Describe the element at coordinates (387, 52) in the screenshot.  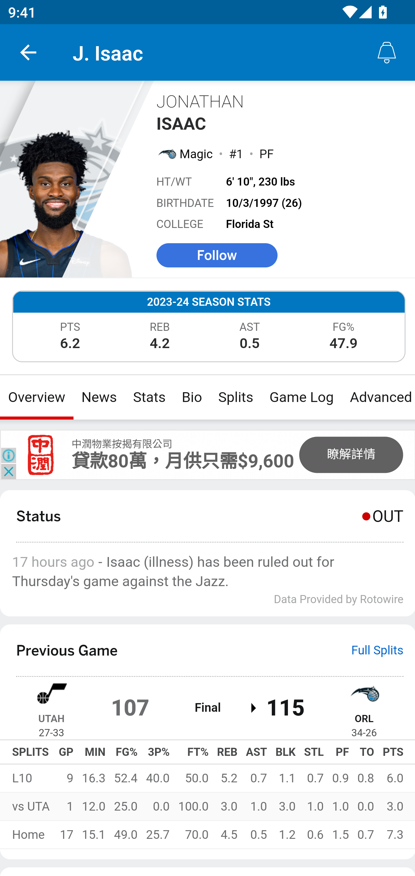
I see `Alerts` at that location.